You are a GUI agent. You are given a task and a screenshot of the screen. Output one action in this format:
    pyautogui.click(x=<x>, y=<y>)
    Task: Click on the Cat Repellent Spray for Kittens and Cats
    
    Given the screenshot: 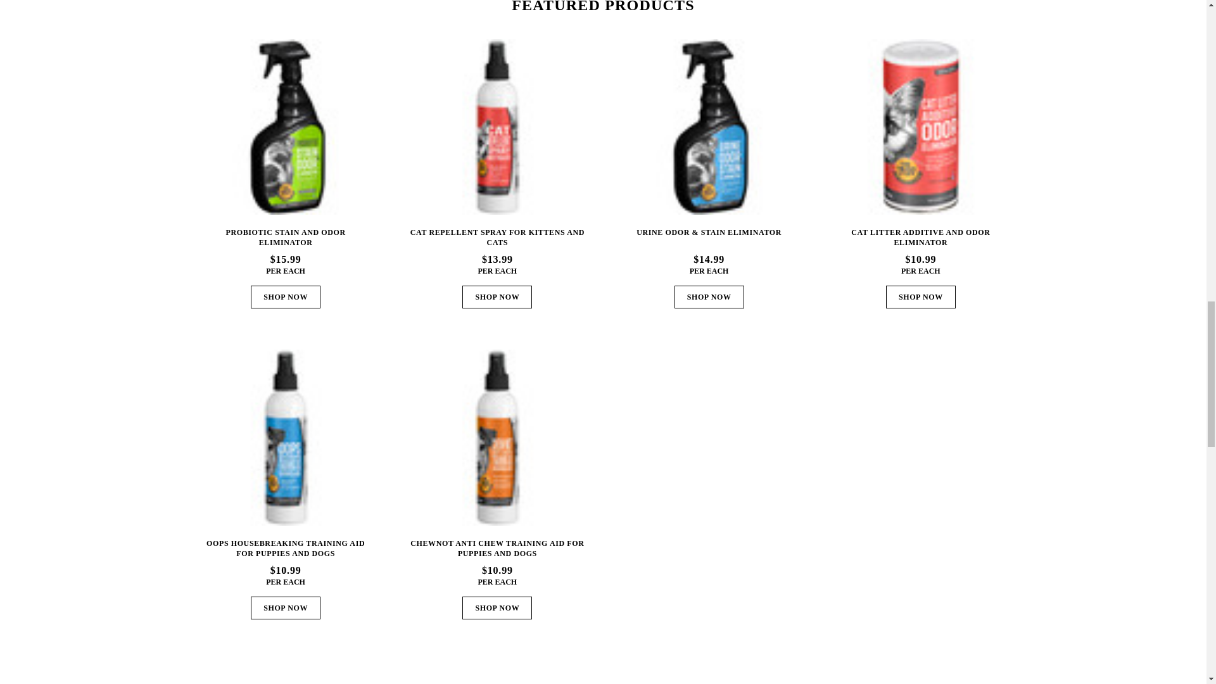 What is the action you would take?
    pyautogui.click(x=497, y=127)
    